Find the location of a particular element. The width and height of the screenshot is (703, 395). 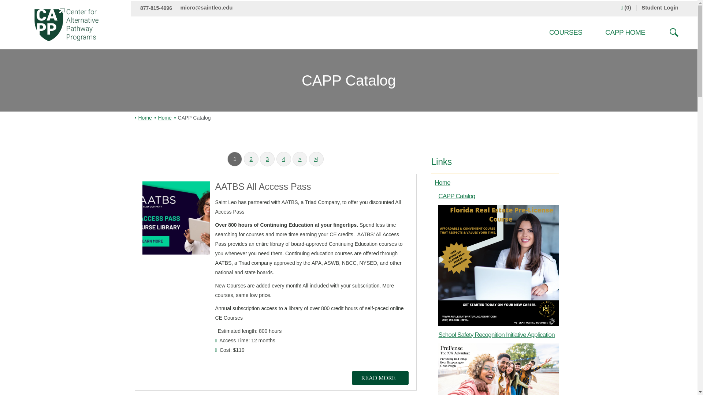

Home is located at coordinates (165, 118).